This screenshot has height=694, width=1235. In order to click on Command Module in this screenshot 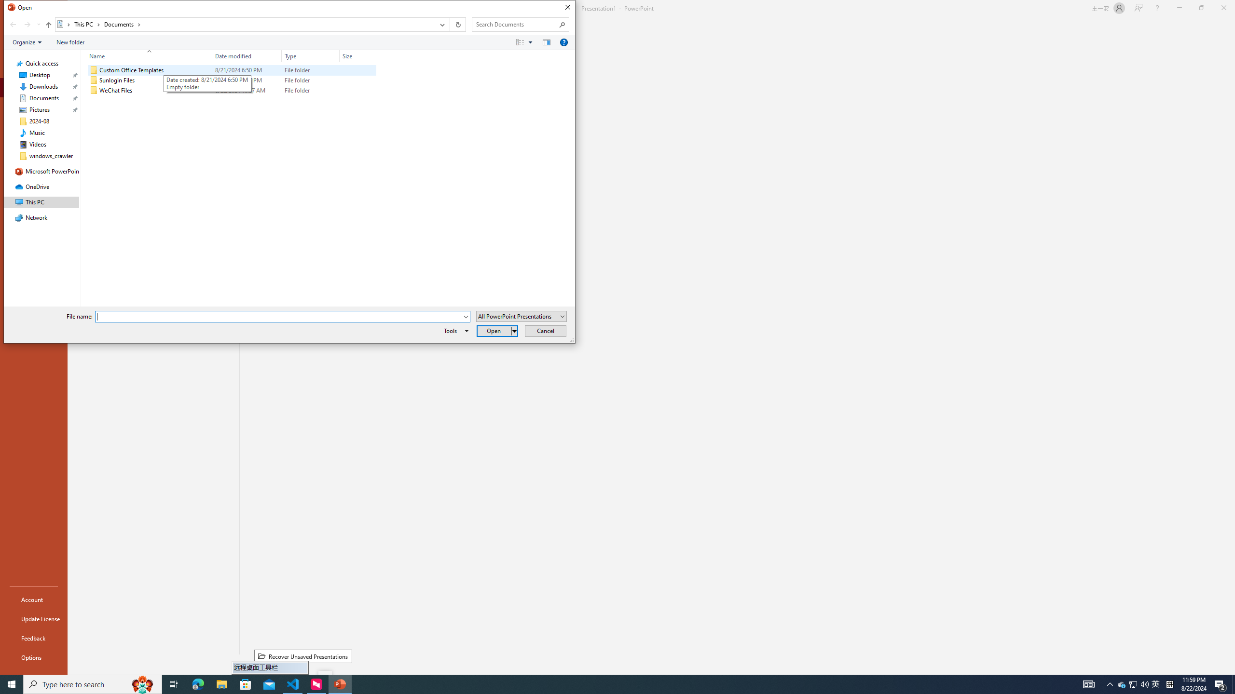, I will do `click(289, 42)`.